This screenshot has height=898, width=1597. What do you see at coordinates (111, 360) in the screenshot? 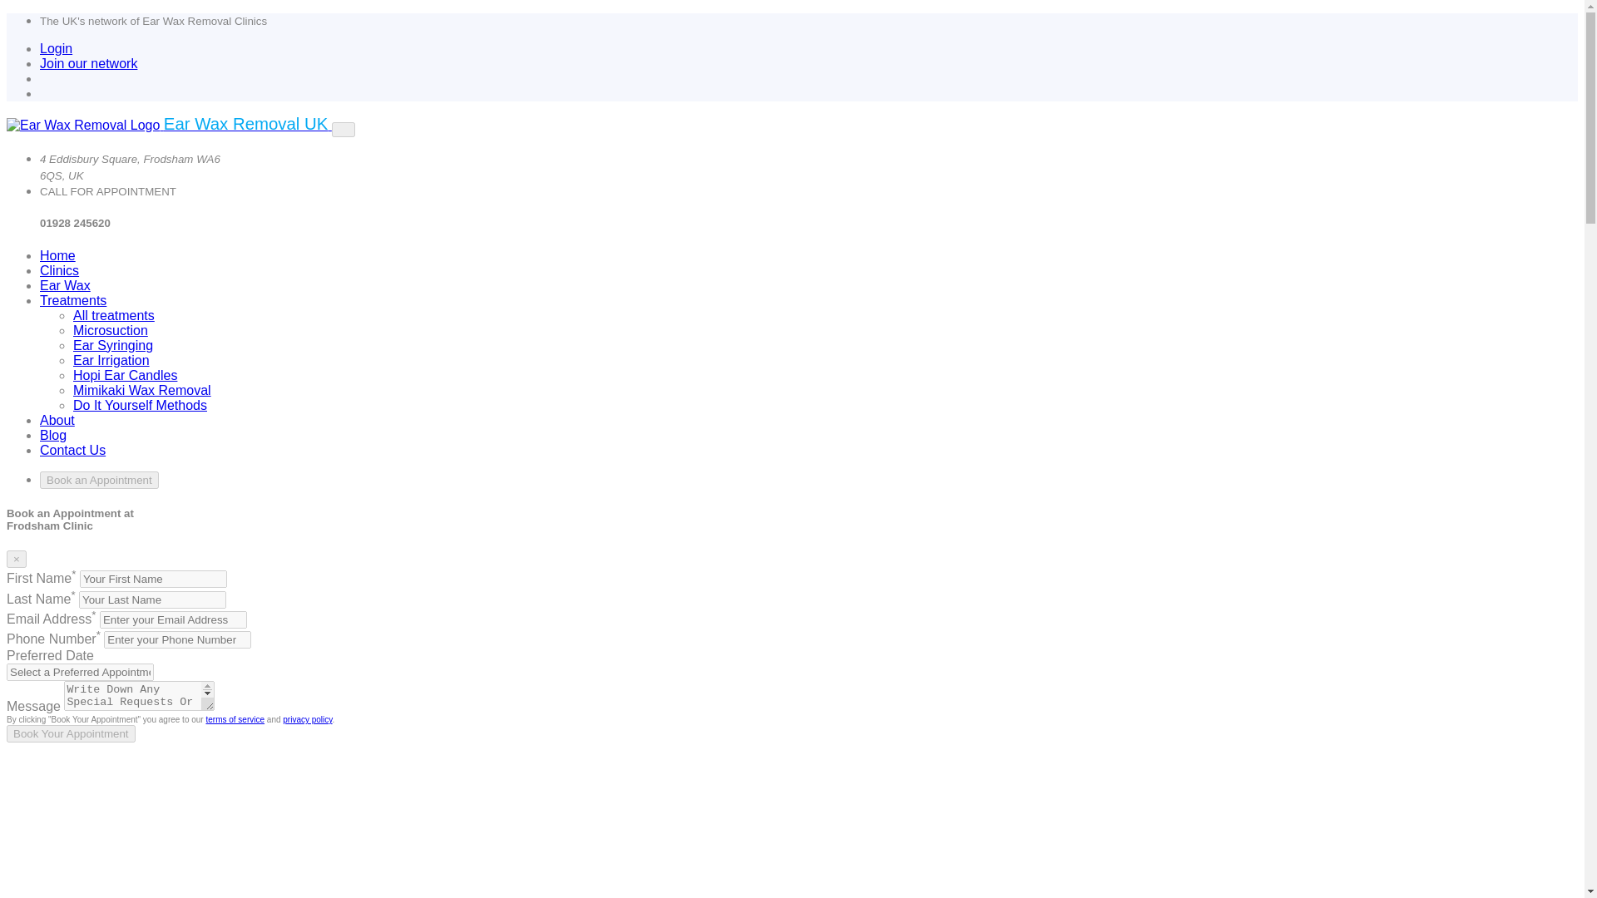
I see `Ear Irrigation` at bounding box center [111, 360].